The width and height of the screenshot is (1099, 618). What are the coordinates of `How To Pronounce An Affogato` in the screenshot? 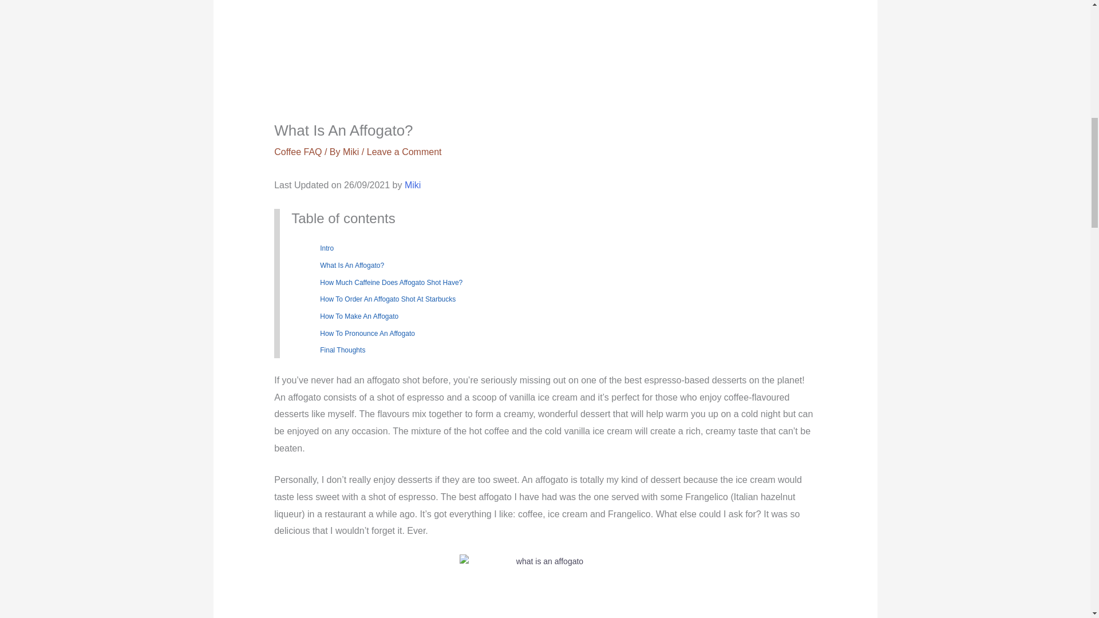 It's located at (367, 333).